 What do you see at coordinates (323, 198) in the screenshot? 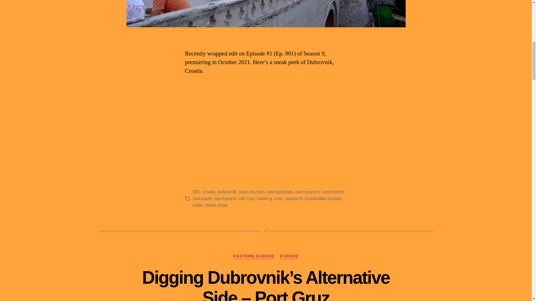
I see `sustainable tourism` at bounding box center [323, 198].